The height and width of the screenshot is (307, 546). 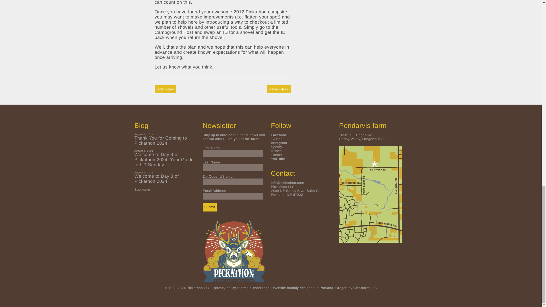 I want to click on newer story, so click(x=279, y=86).